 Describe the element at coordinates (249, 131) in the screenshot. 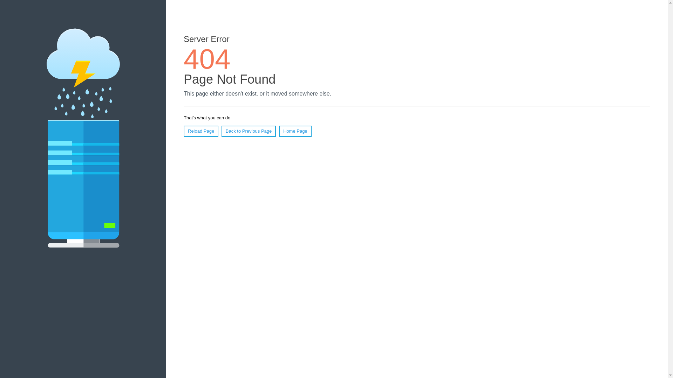

I see `Back to Previous Page` at that location.